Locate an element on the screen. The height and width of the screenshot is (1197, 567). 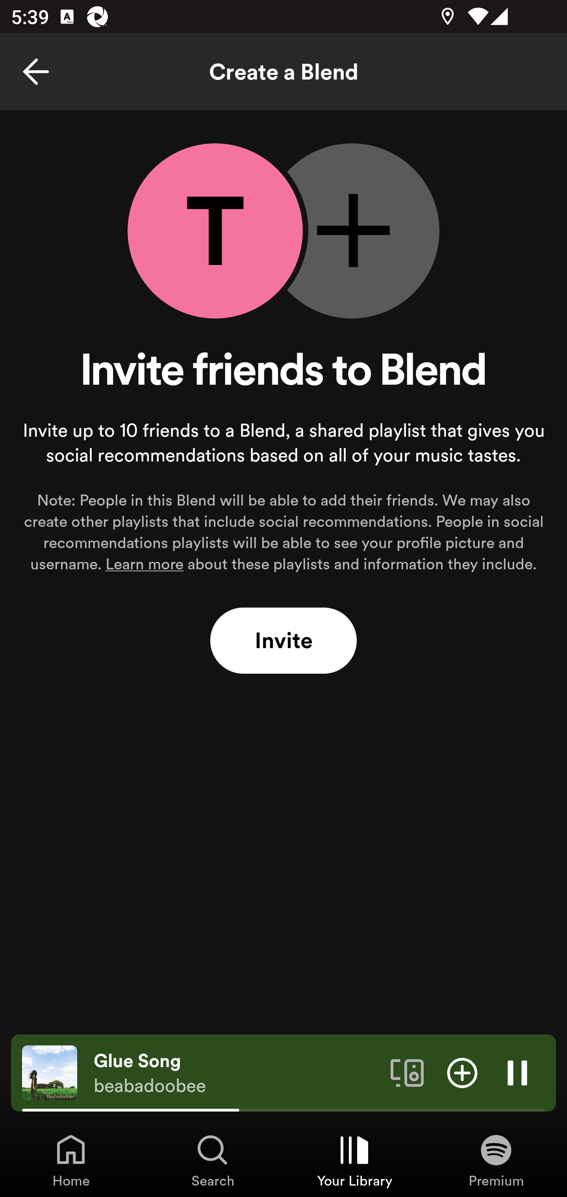
Search, Tab 2 of 4 Search Search is located at coordinates (213, 1160).